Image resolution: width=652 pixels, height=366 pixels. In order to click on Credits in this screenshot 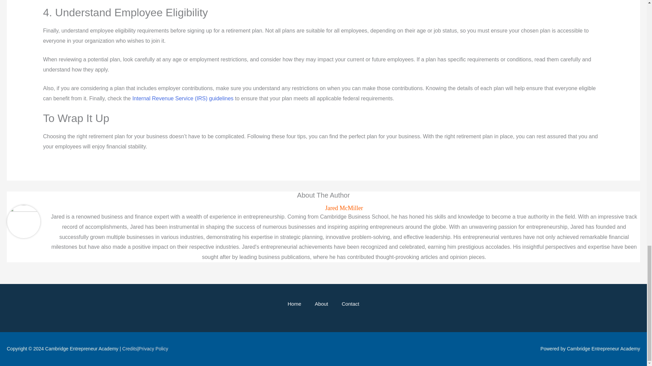, I will do `click(130, 348)`.